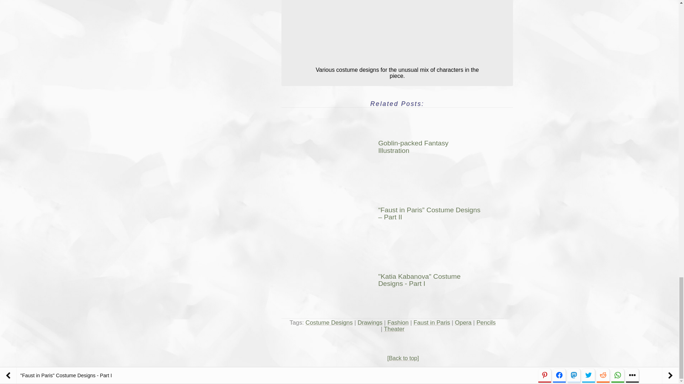 The image size is (684, 384). What do you see at coordinates (398, 322) in the screenshot?
I see `Fashion` at bounding box center [398, 322].